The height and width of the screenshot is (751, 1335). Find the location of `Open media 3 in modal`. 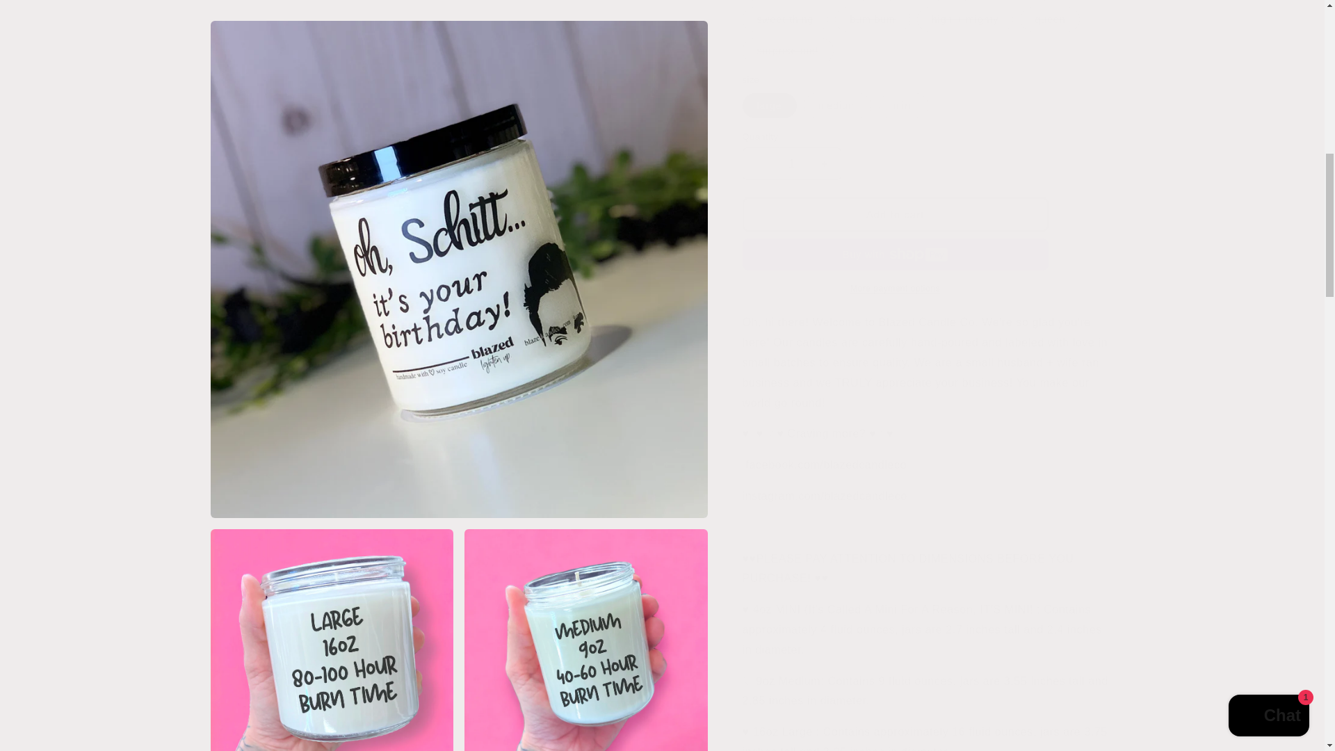

Open media 3 in modal is located at coordinates (585, 102).